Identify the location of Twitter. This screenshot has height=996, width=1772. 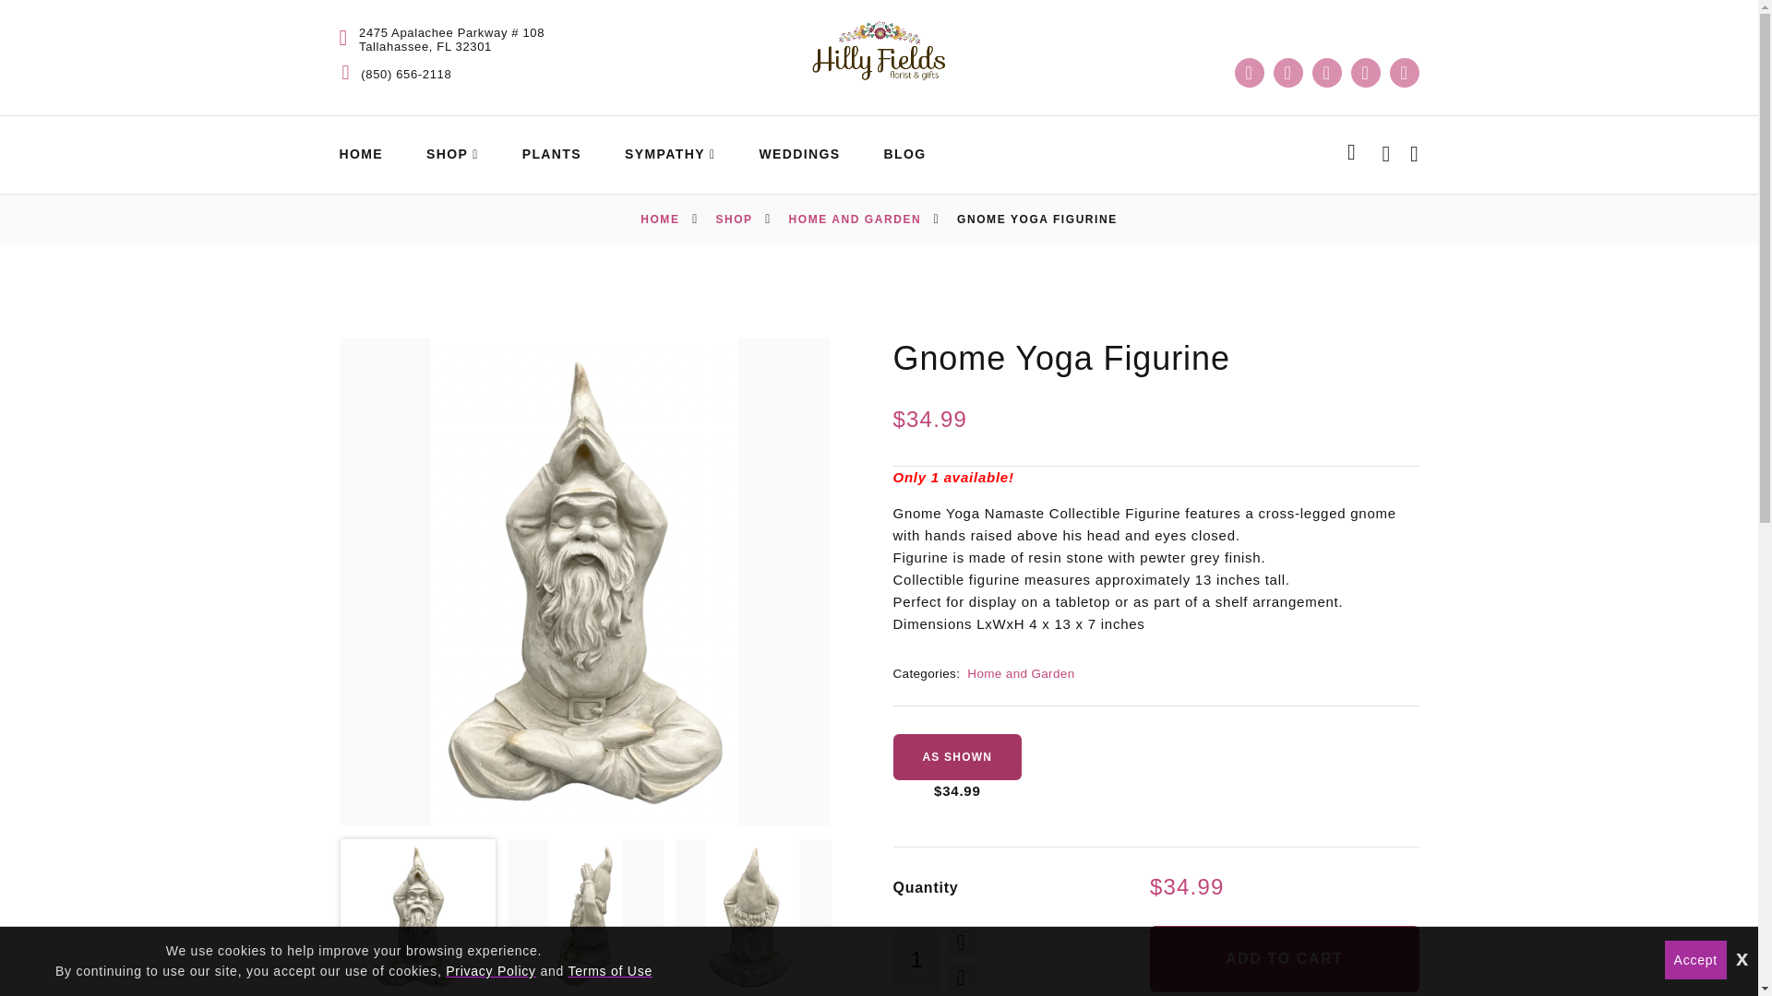
(1288, 72).